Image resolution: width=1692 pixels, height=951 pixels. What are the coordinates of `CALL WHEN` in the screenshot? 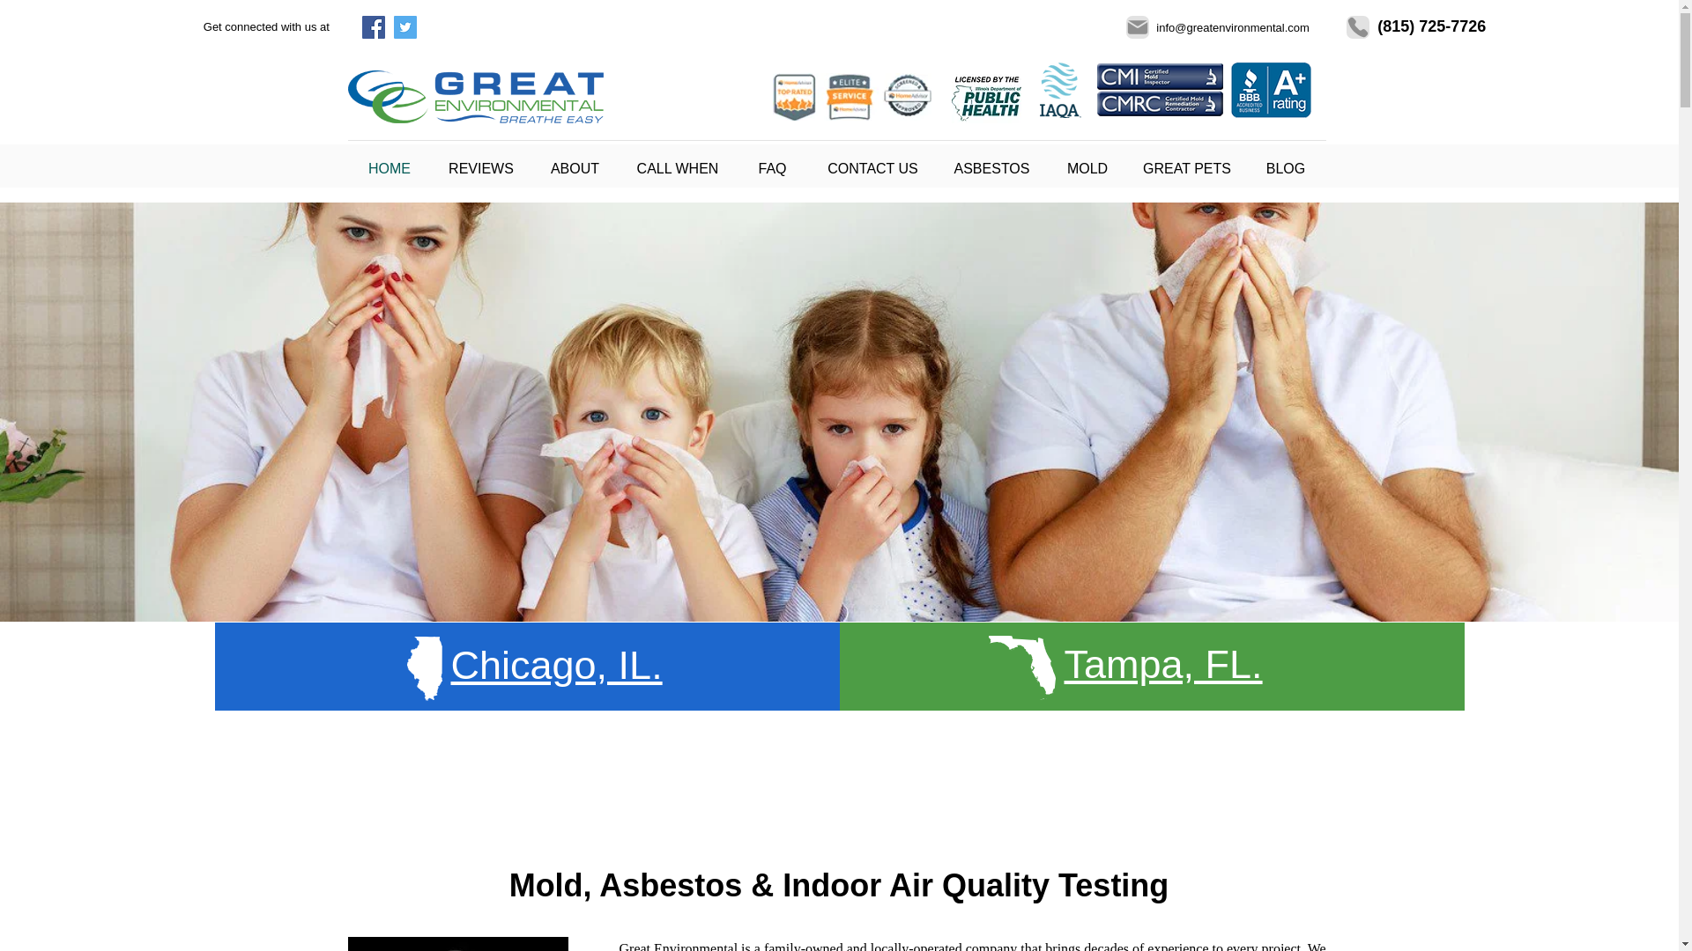 It's located at (677, 167).